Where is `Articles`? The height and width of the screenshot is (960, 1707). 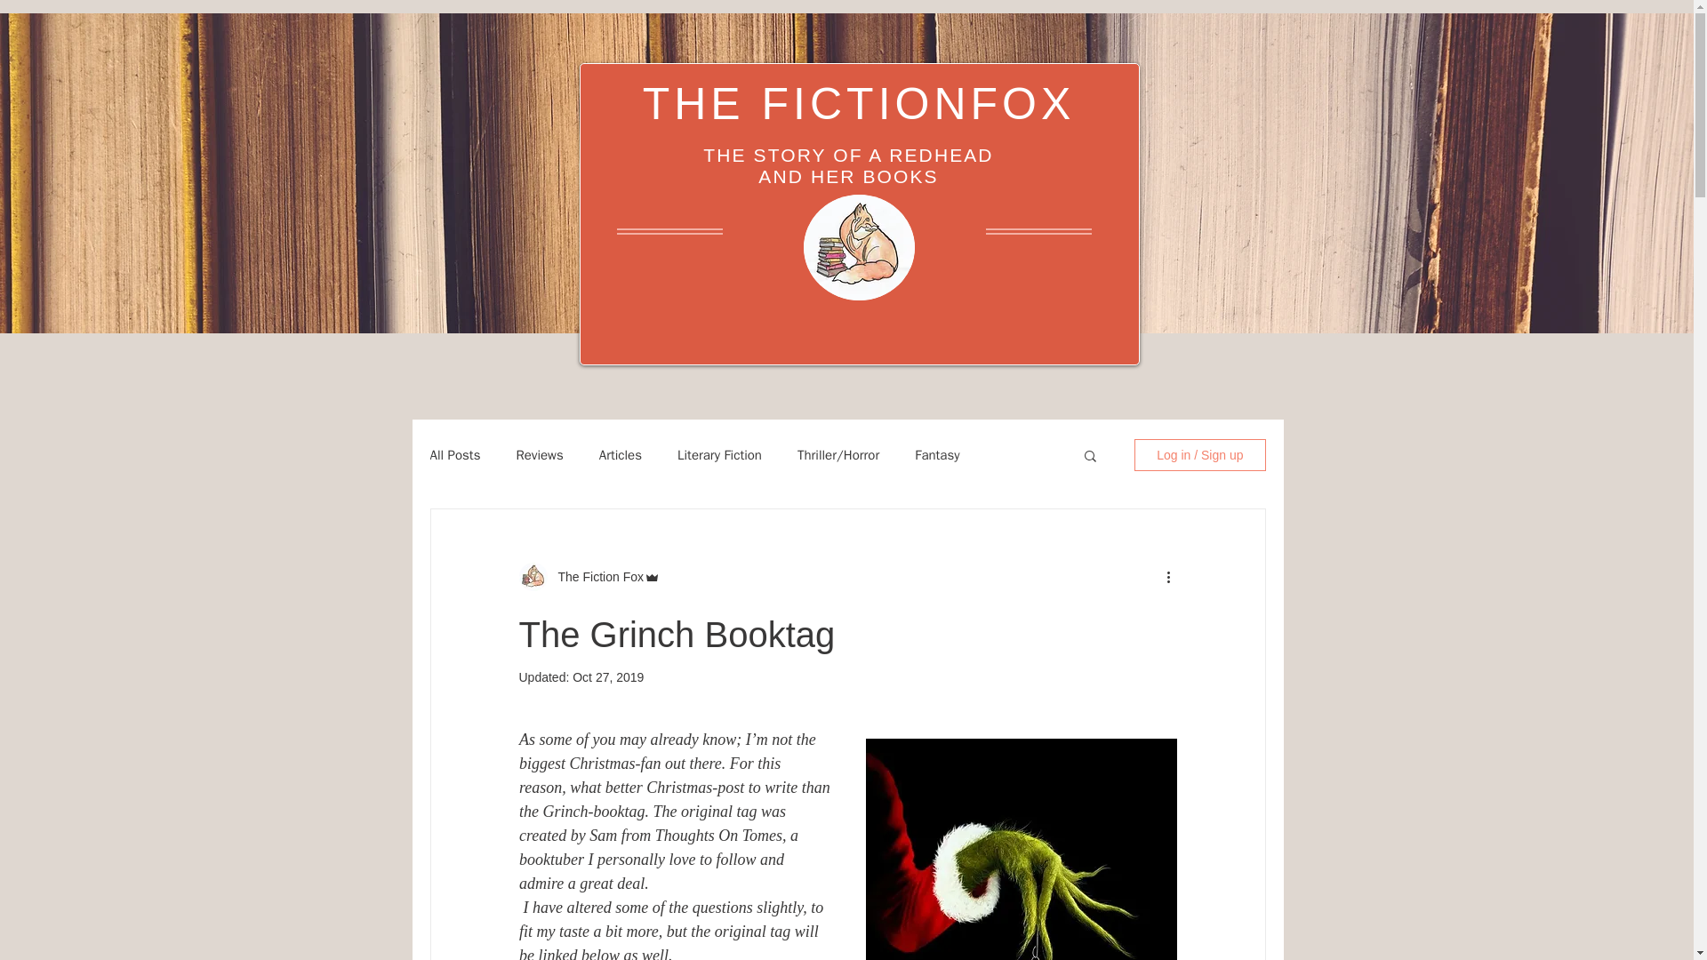
Articles is located at coordinates (620, 454).